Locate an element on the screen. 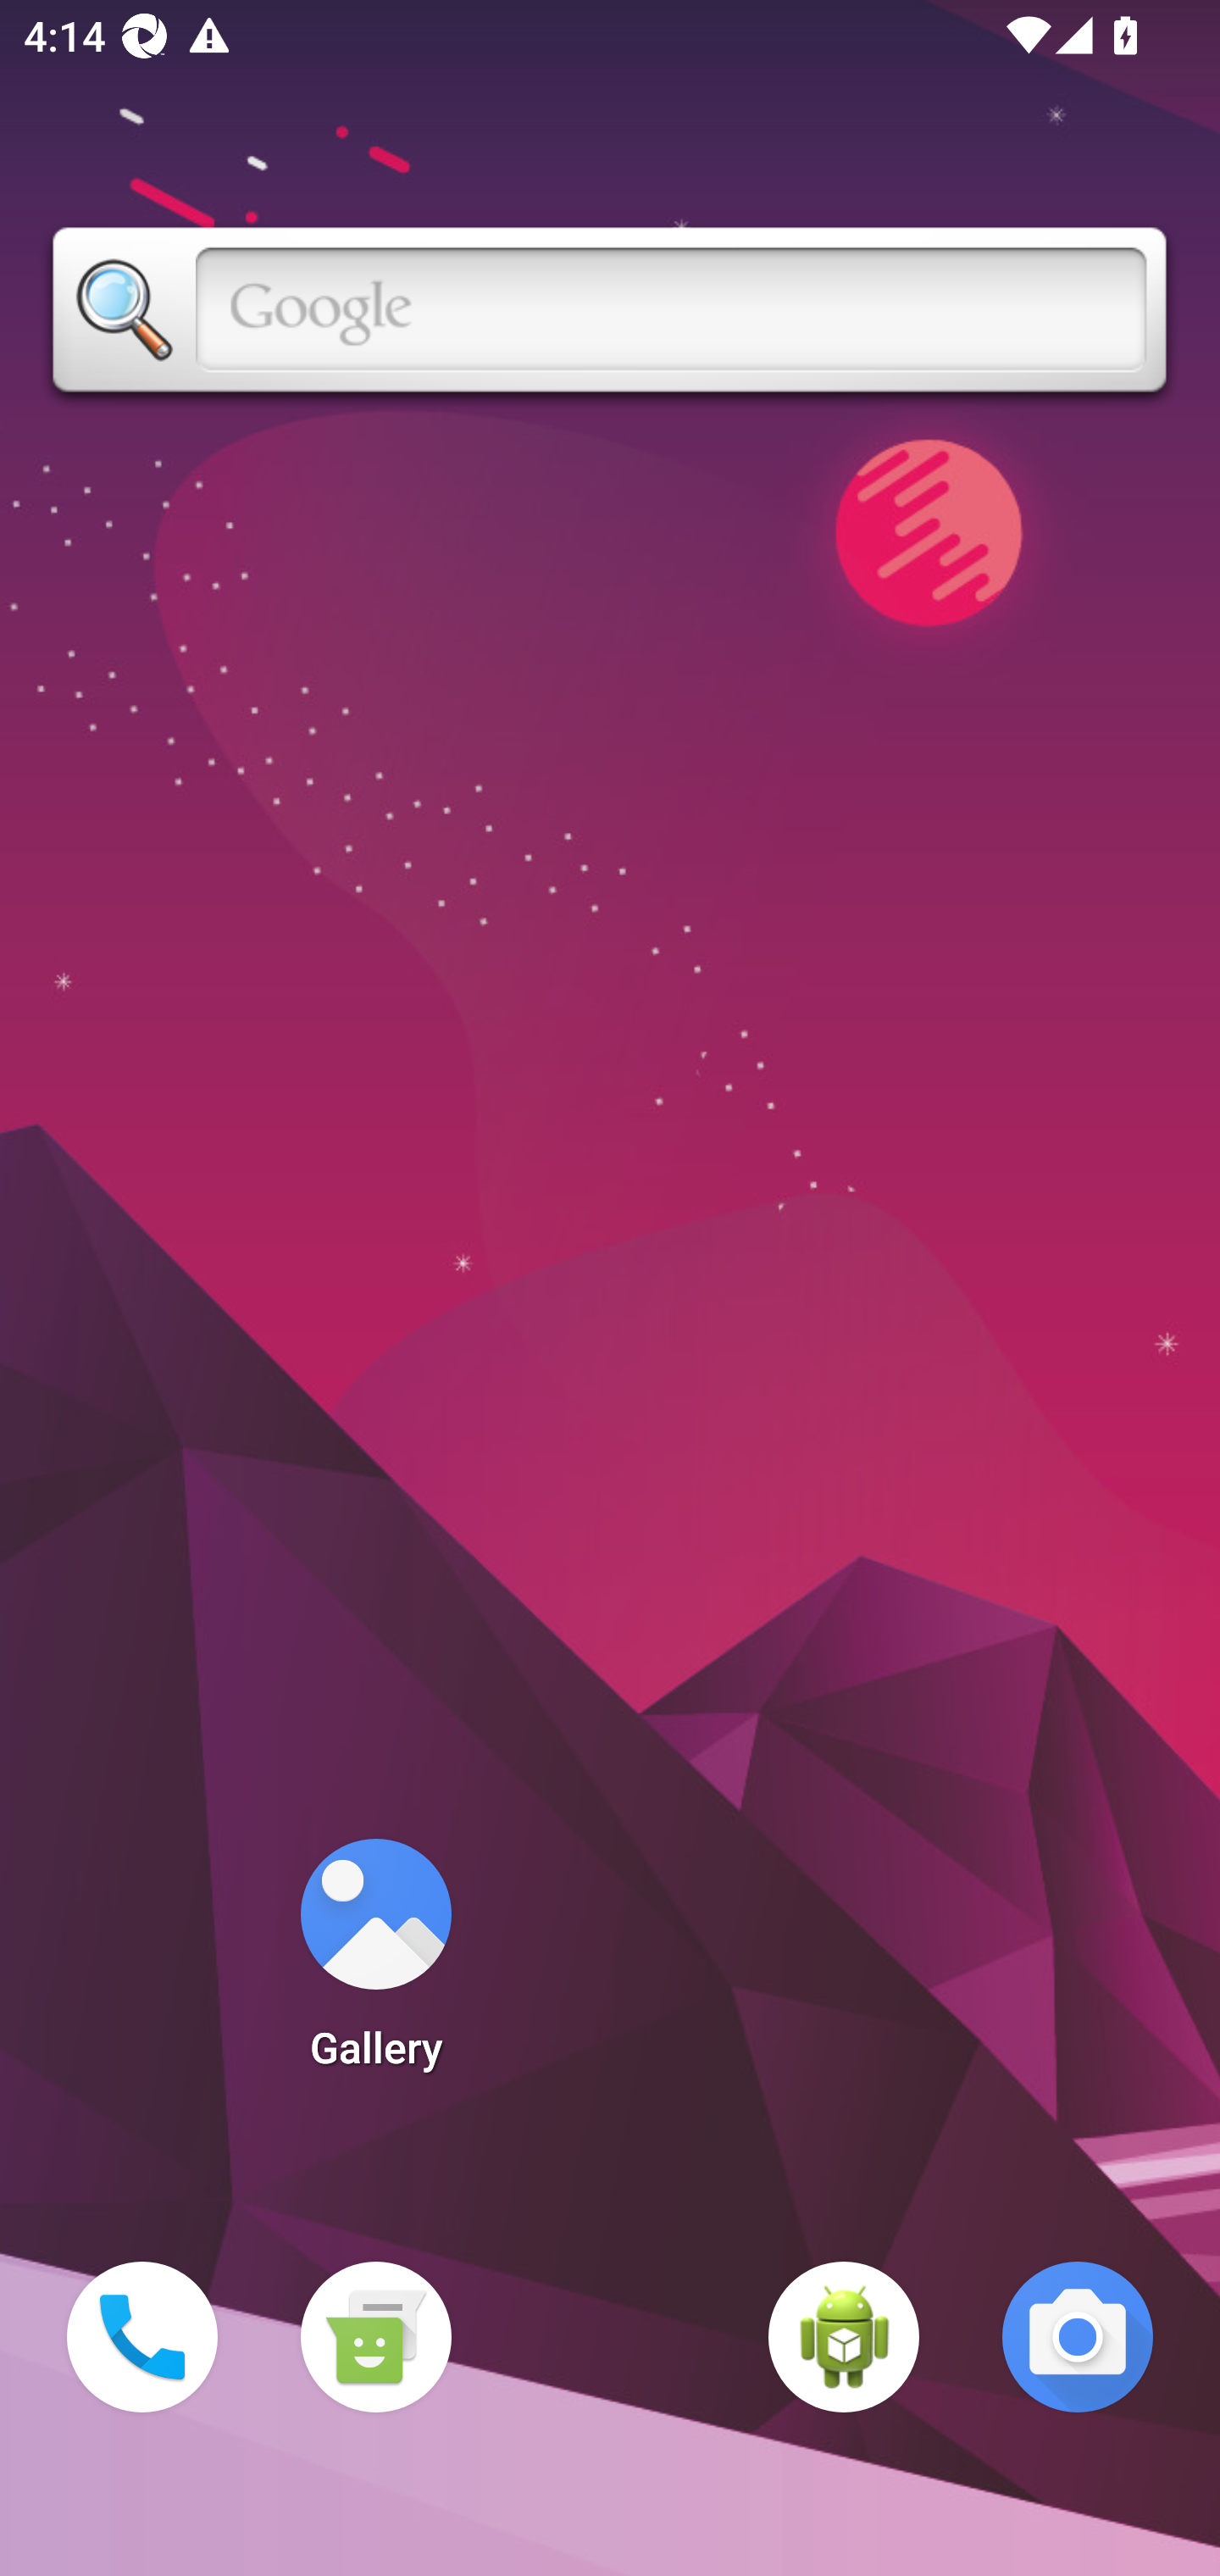 Image resolution: width=1220 pixels, height=2576 pixels. Phone is located at coordinates (142, 2337).